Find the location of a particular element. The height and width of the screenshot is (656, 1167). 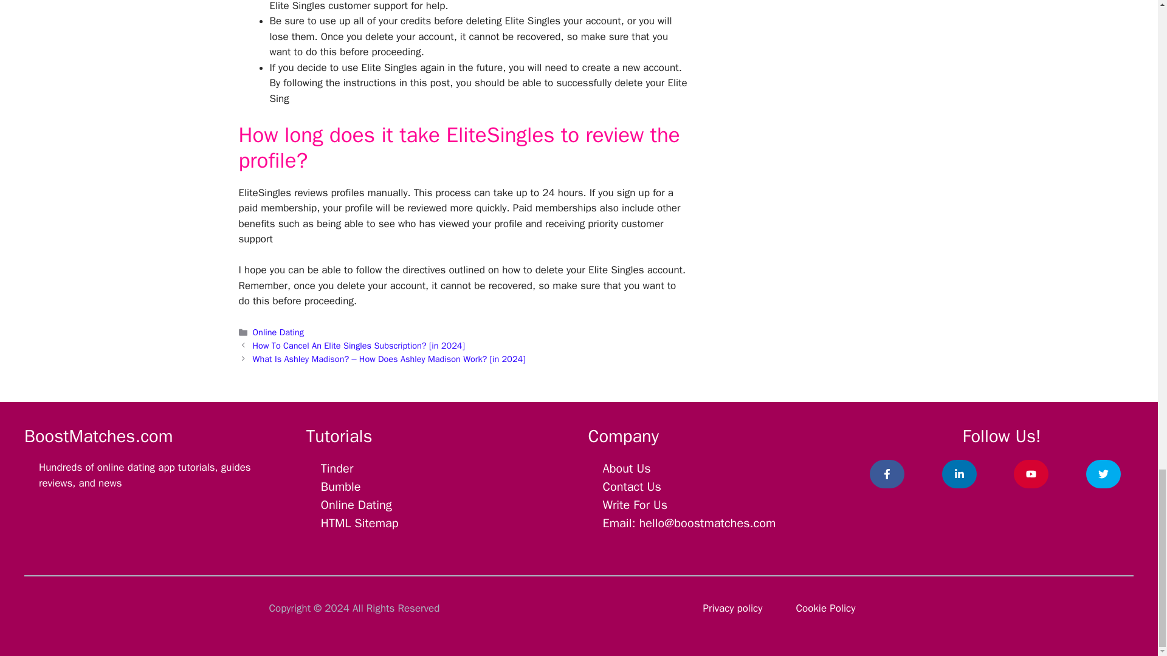

Online Dating is located at coordinates (278, 332).